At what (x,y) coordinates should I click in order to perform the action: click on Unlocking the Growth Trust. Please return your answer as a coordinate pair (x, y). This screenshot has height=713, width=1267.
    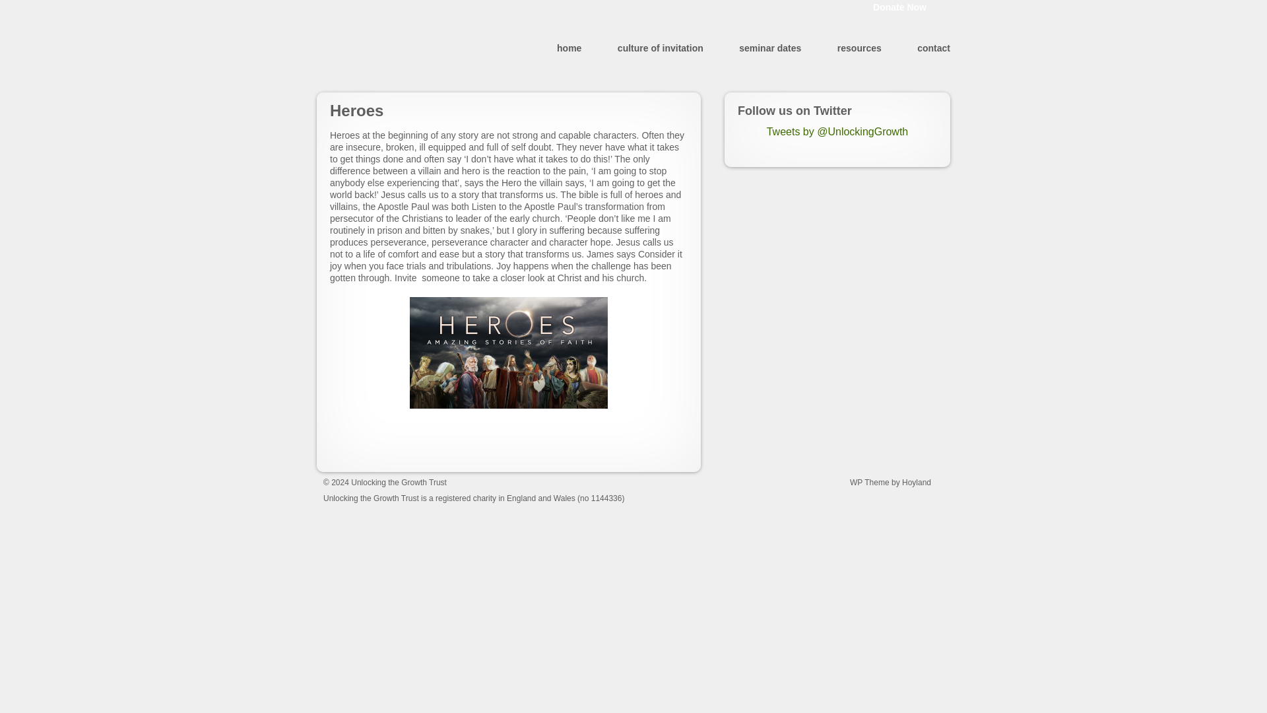
    Looking at the image, I should click on (397, 48).